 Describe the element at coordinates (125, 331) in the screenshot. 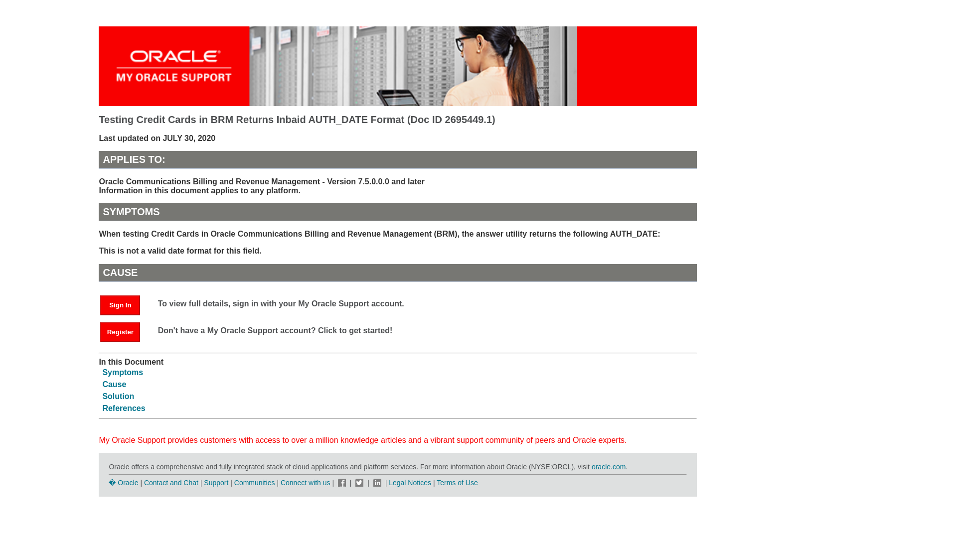

I see `Register` at that location.